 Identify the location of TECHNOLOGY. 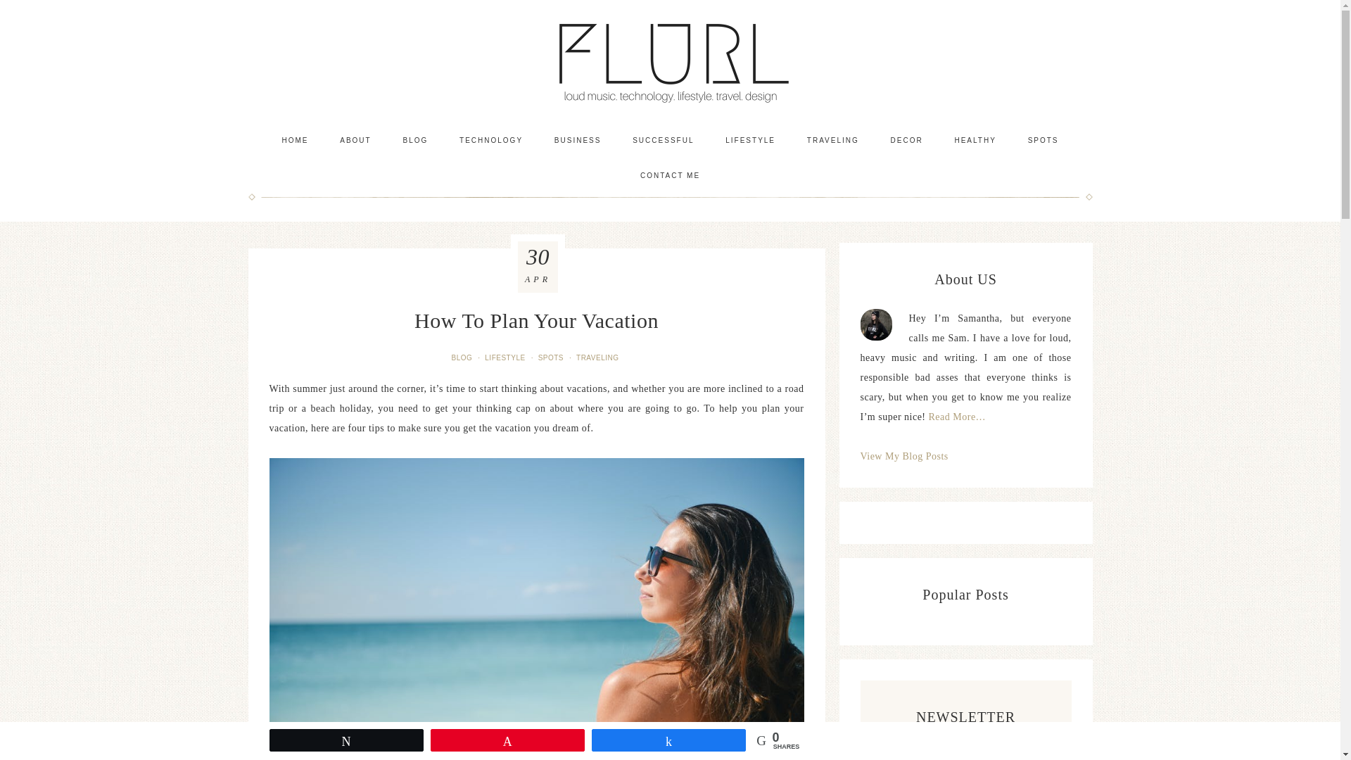
(491, 140).